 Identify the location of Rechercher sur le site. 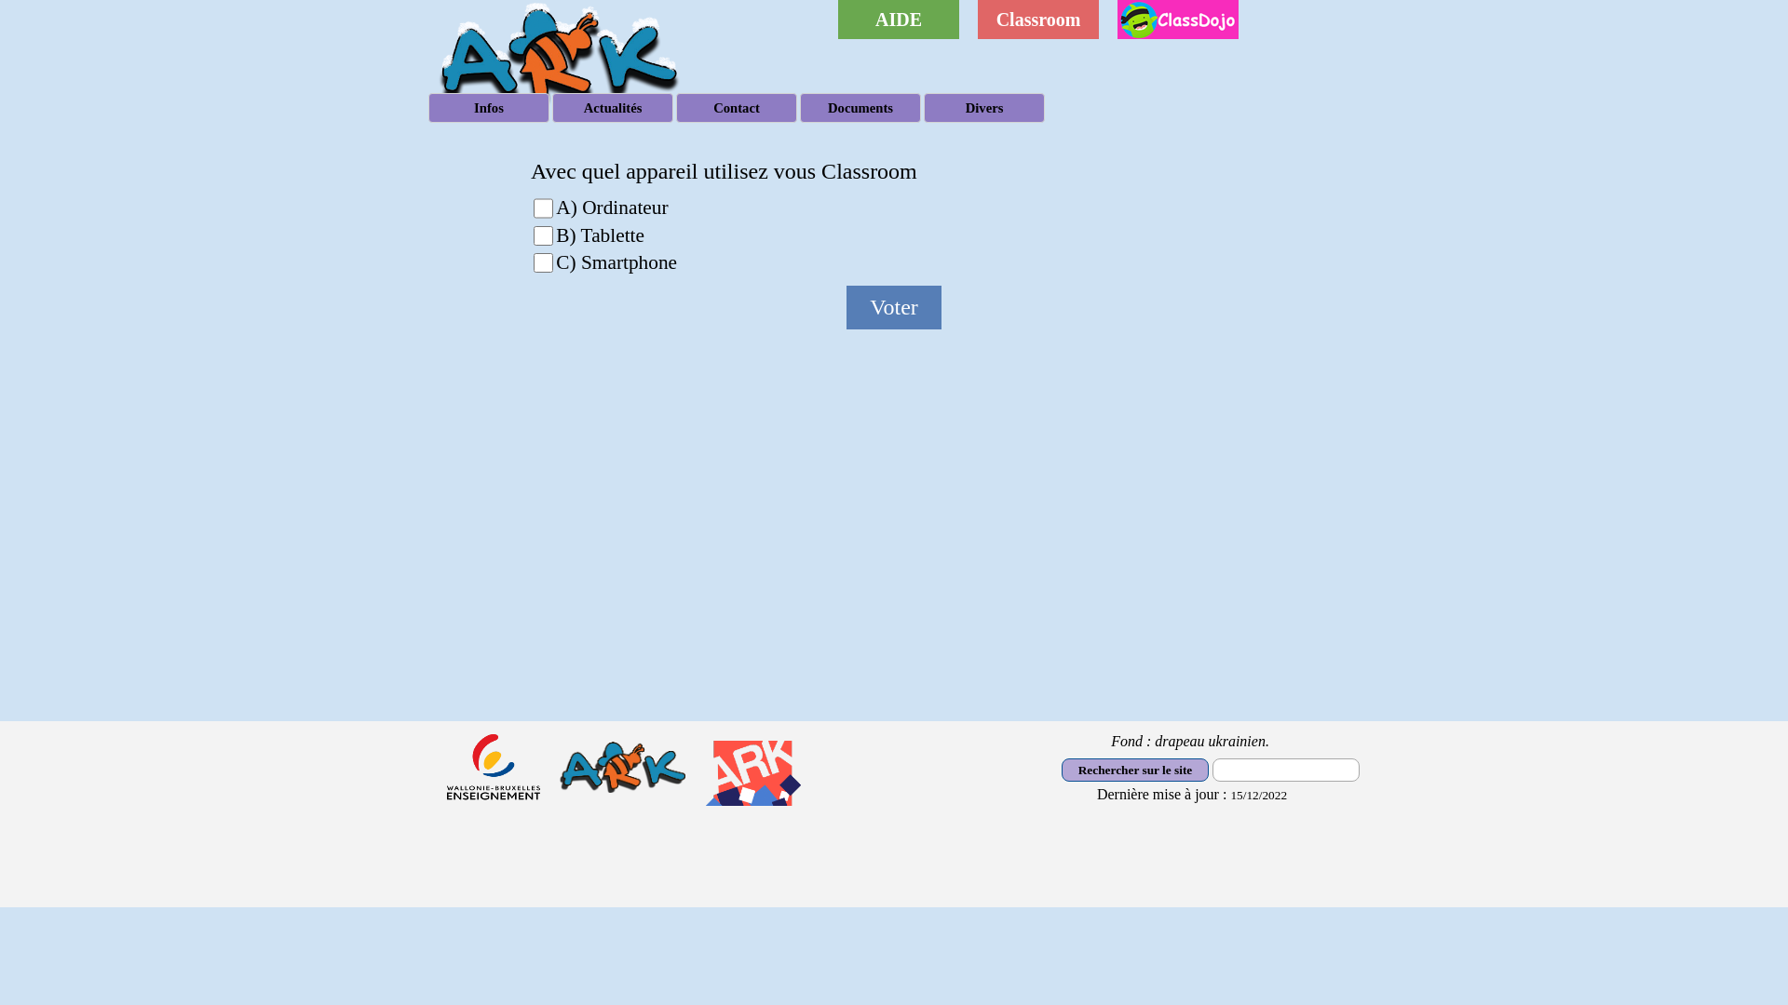
(1135, 770).